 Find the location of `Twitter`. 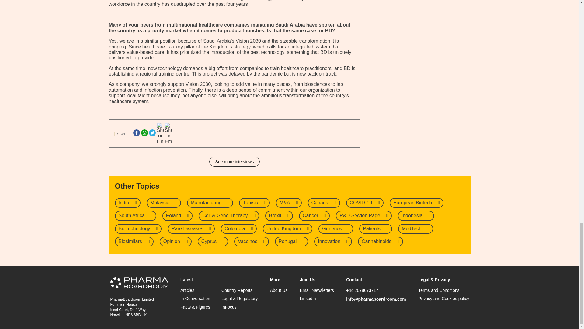

Twitter is located at coordinates (152, 133).